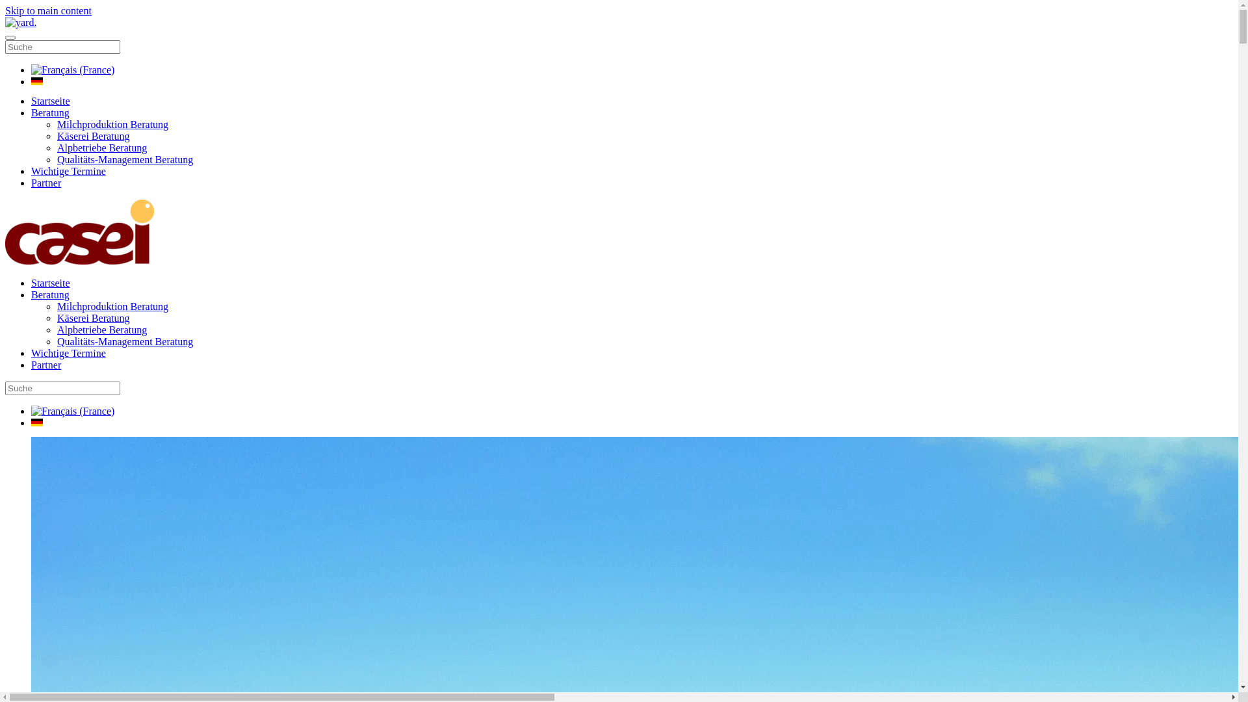 The height and width of the screenshot is (702, 1248). I want to click on Wichtige Termine, so click(69, 172).